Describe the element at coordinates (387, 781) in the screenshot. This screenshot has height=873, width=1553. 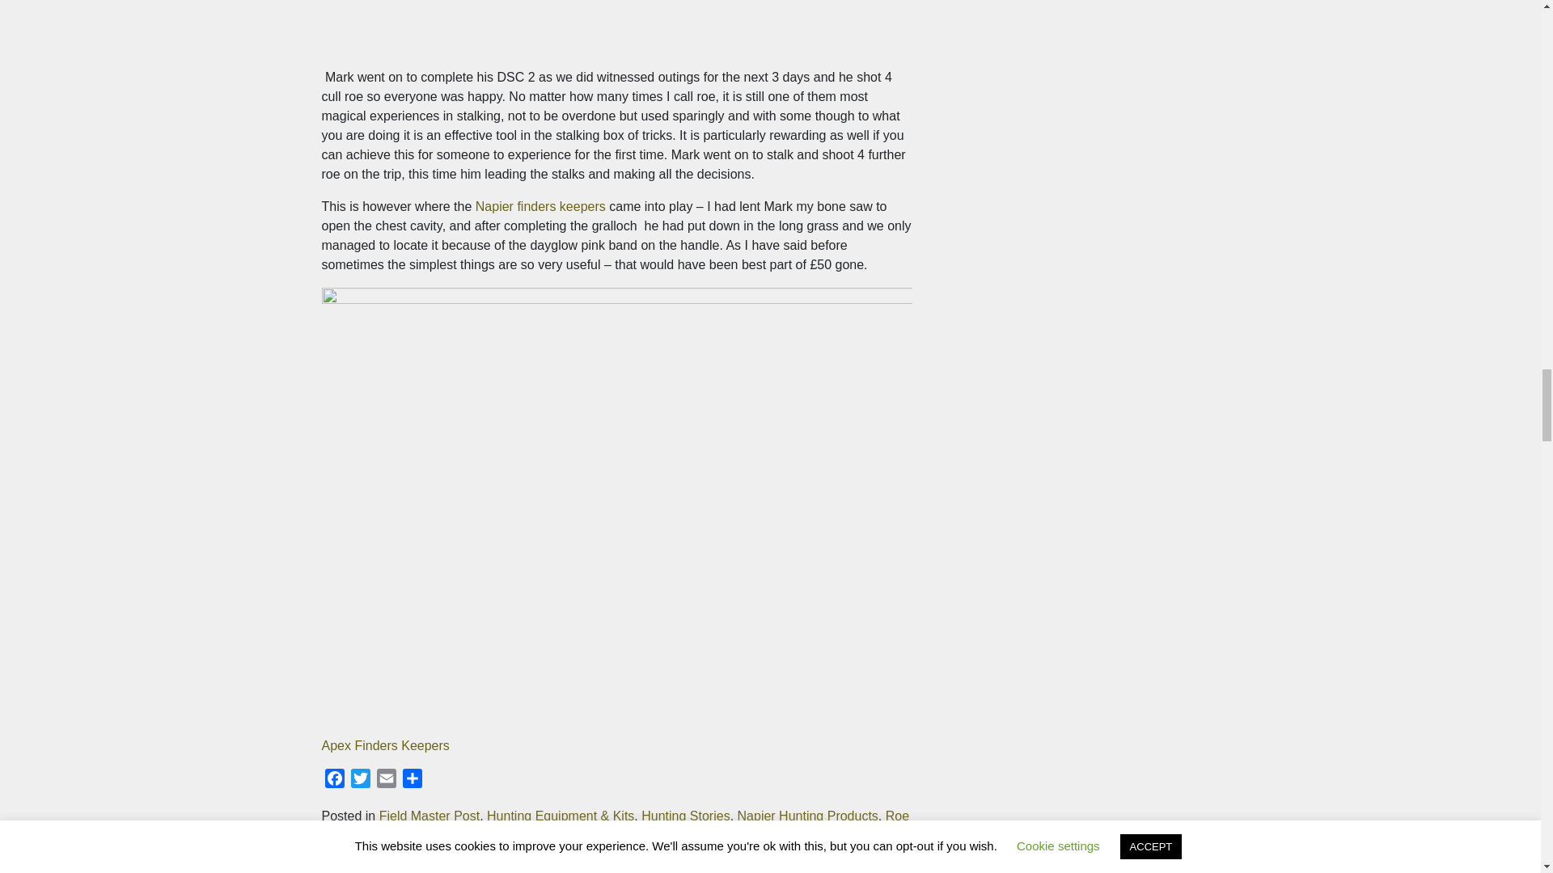
I see `Email` at that location.